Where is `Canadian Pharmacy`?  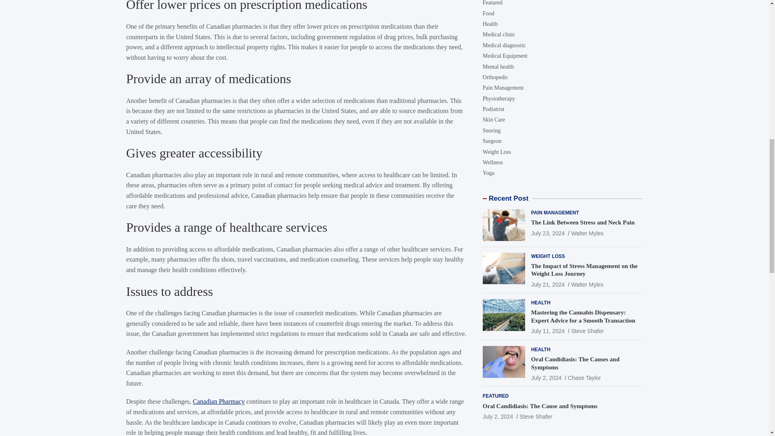 Canadian Pharmacy is located at coordinates (219, 401).